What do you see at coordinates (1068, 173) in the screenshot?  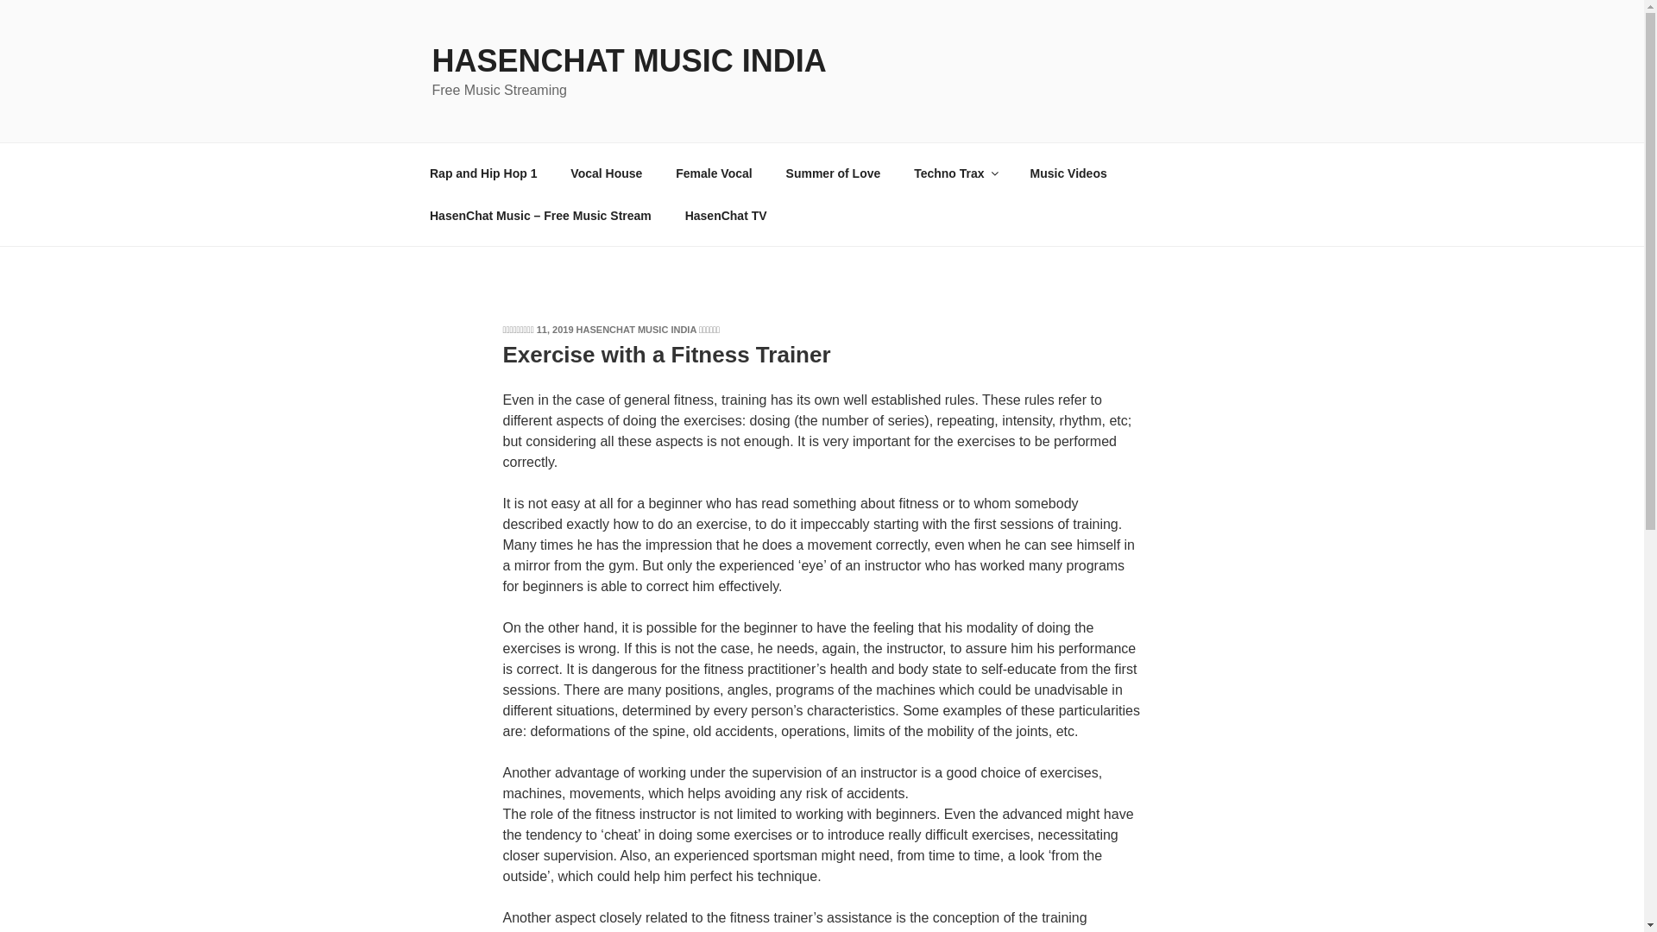 I see `Music Videos` at bounding box center [1068, 173].